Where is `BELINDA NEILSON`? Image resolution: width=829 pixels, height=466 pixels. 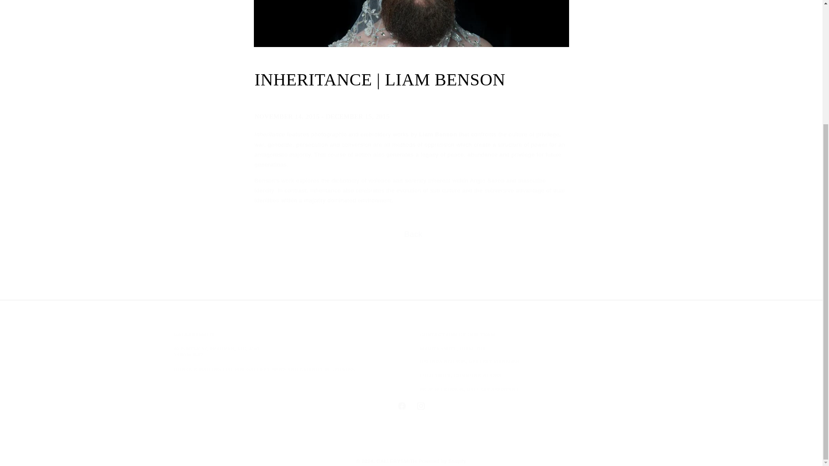 BELINDA NEILSON is located at coordinates (442, 361).